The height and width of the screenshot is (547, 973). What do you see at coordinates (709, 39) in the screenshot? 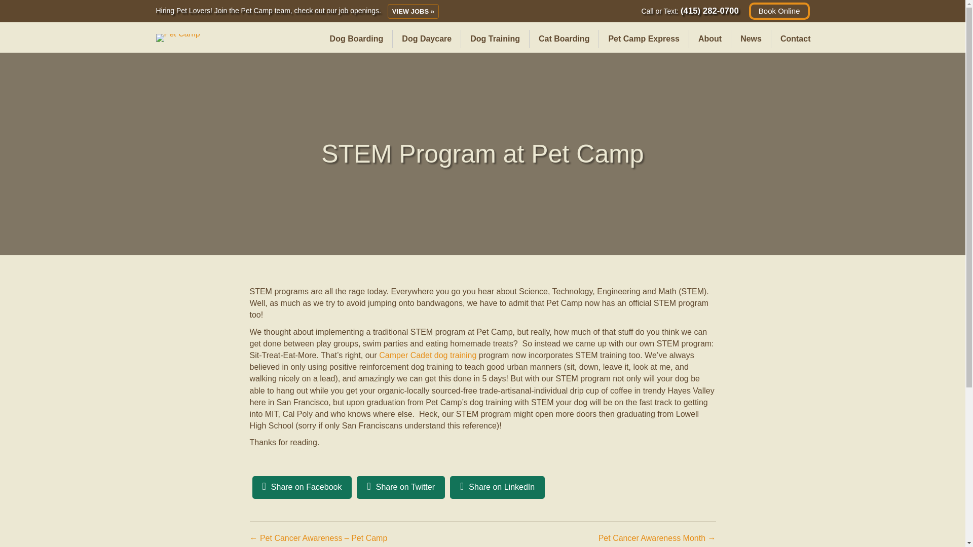
I see `About` at bounding box center [709, 39].